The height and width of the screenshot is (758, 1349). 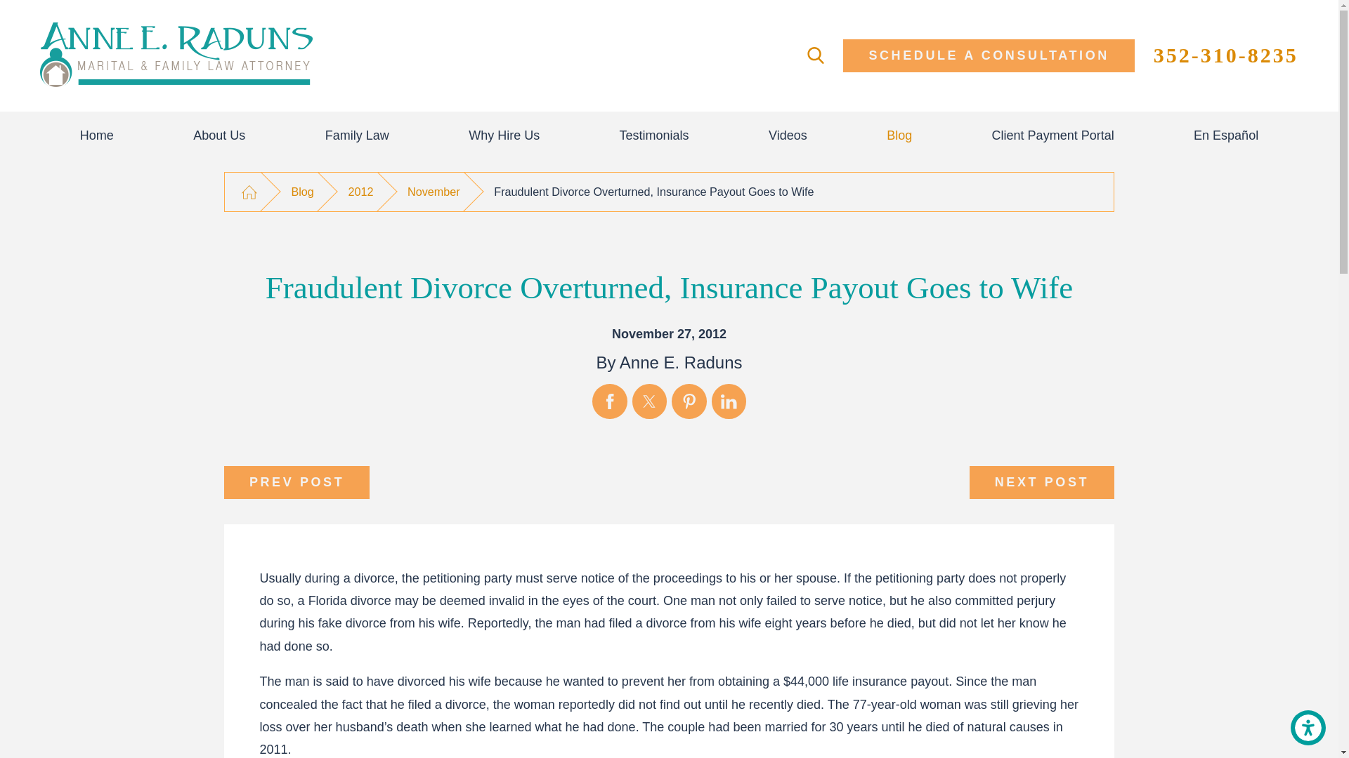 I want to click on 352-310-8235, so click(x=1225, y=55).